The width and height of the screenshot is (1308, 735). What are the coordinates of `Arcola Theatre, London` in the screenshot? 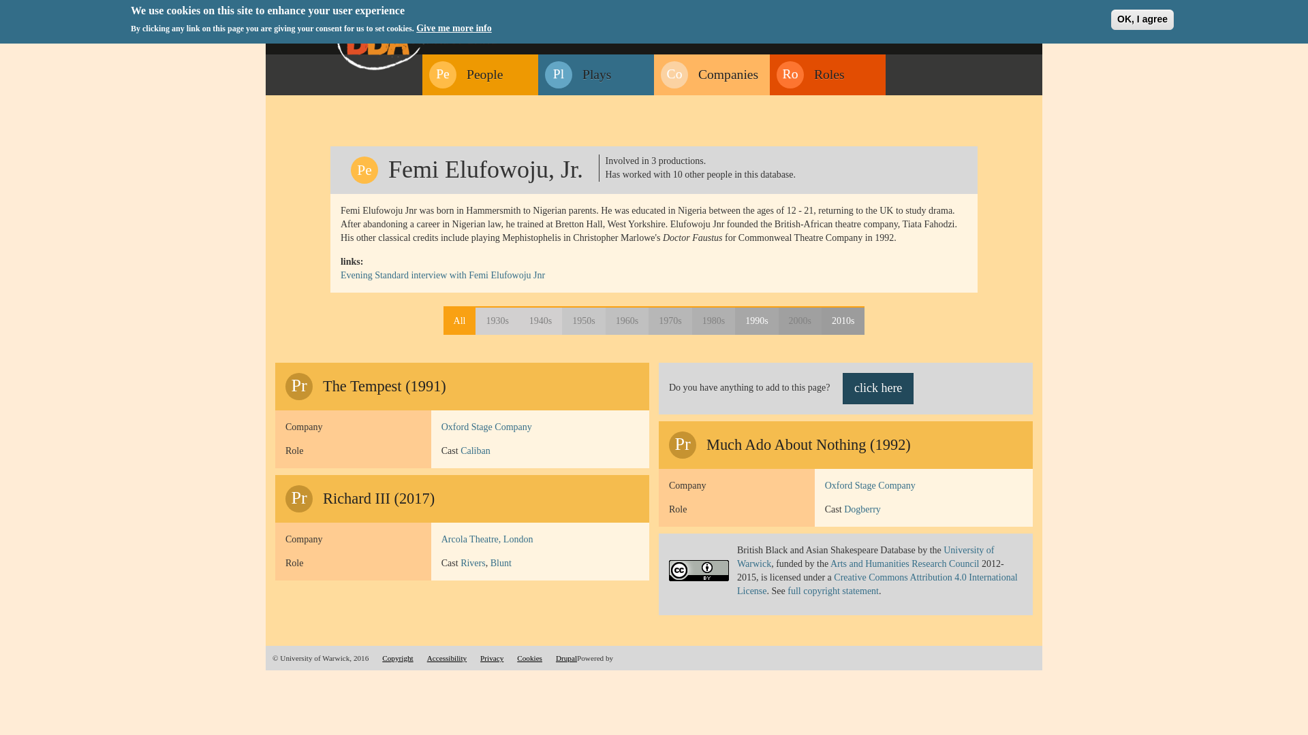 It's located at (488, 539).